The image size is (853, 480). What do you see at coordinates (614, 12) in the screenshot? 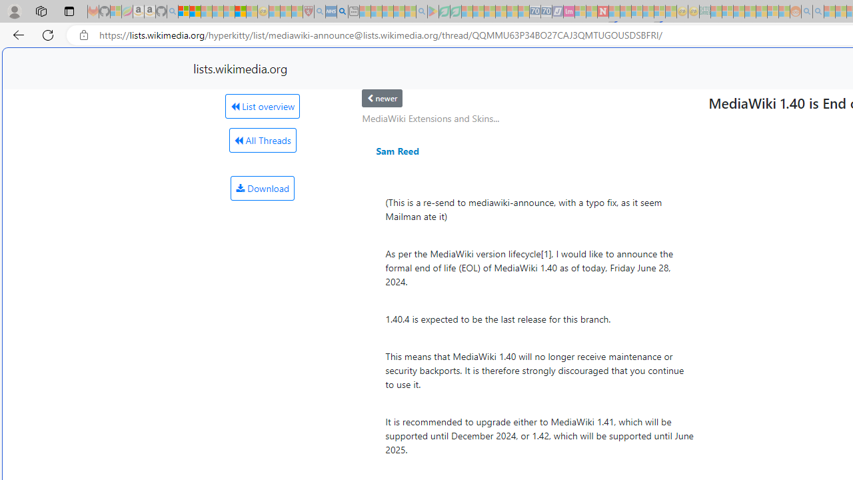
I see `Trusted Community Engagement and Contributions | Guidelines` at bounding box center [614, 12].